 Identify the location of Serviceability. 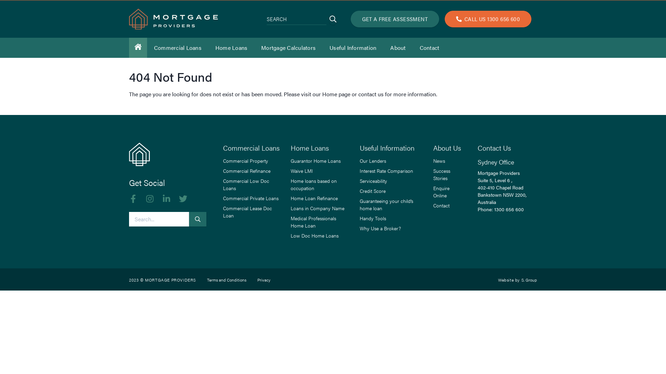
(373, 181).